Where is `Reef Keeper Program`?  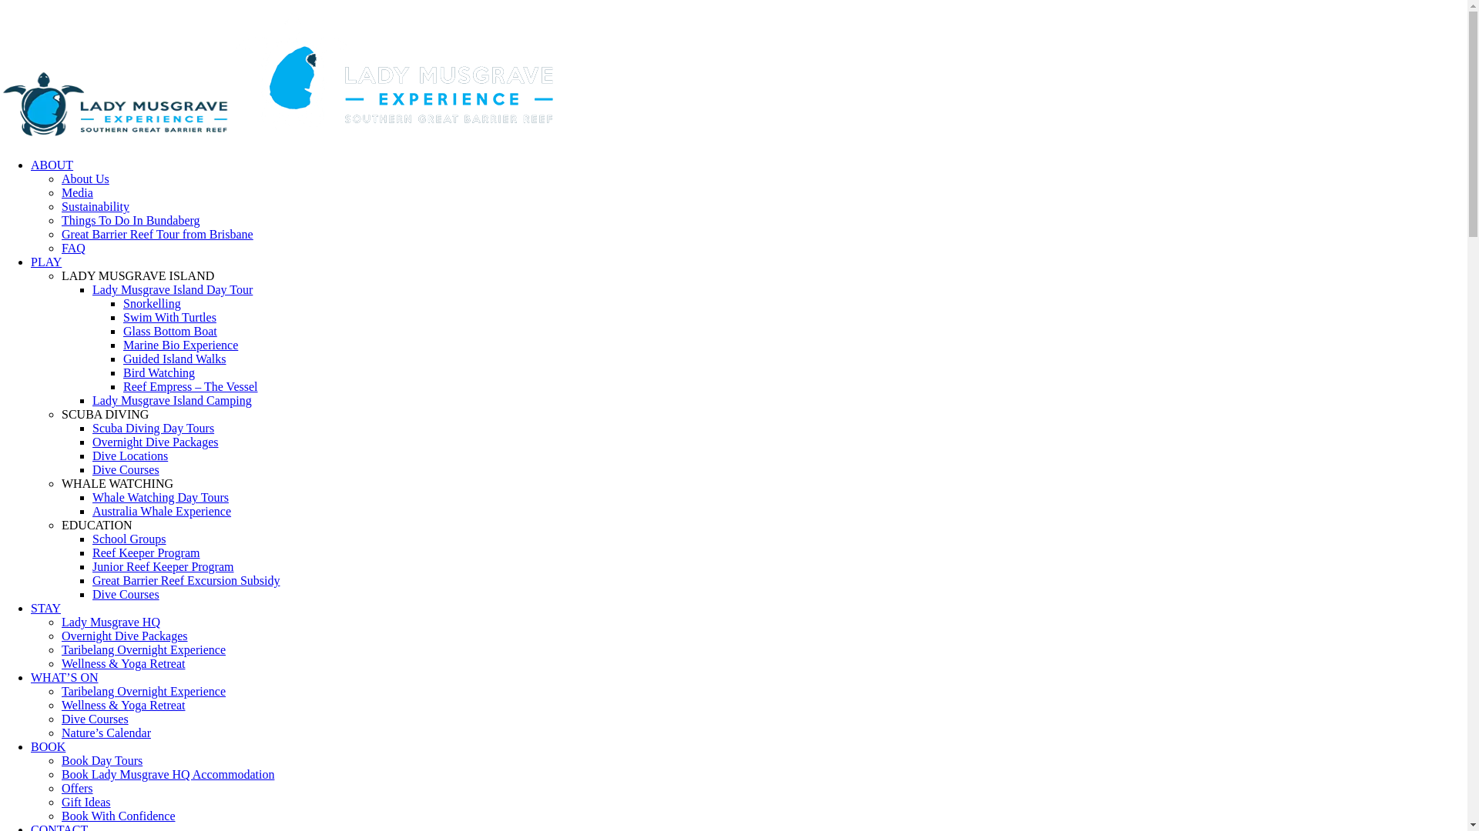
Reef Keeper Program is located at coordinates (146, 552).